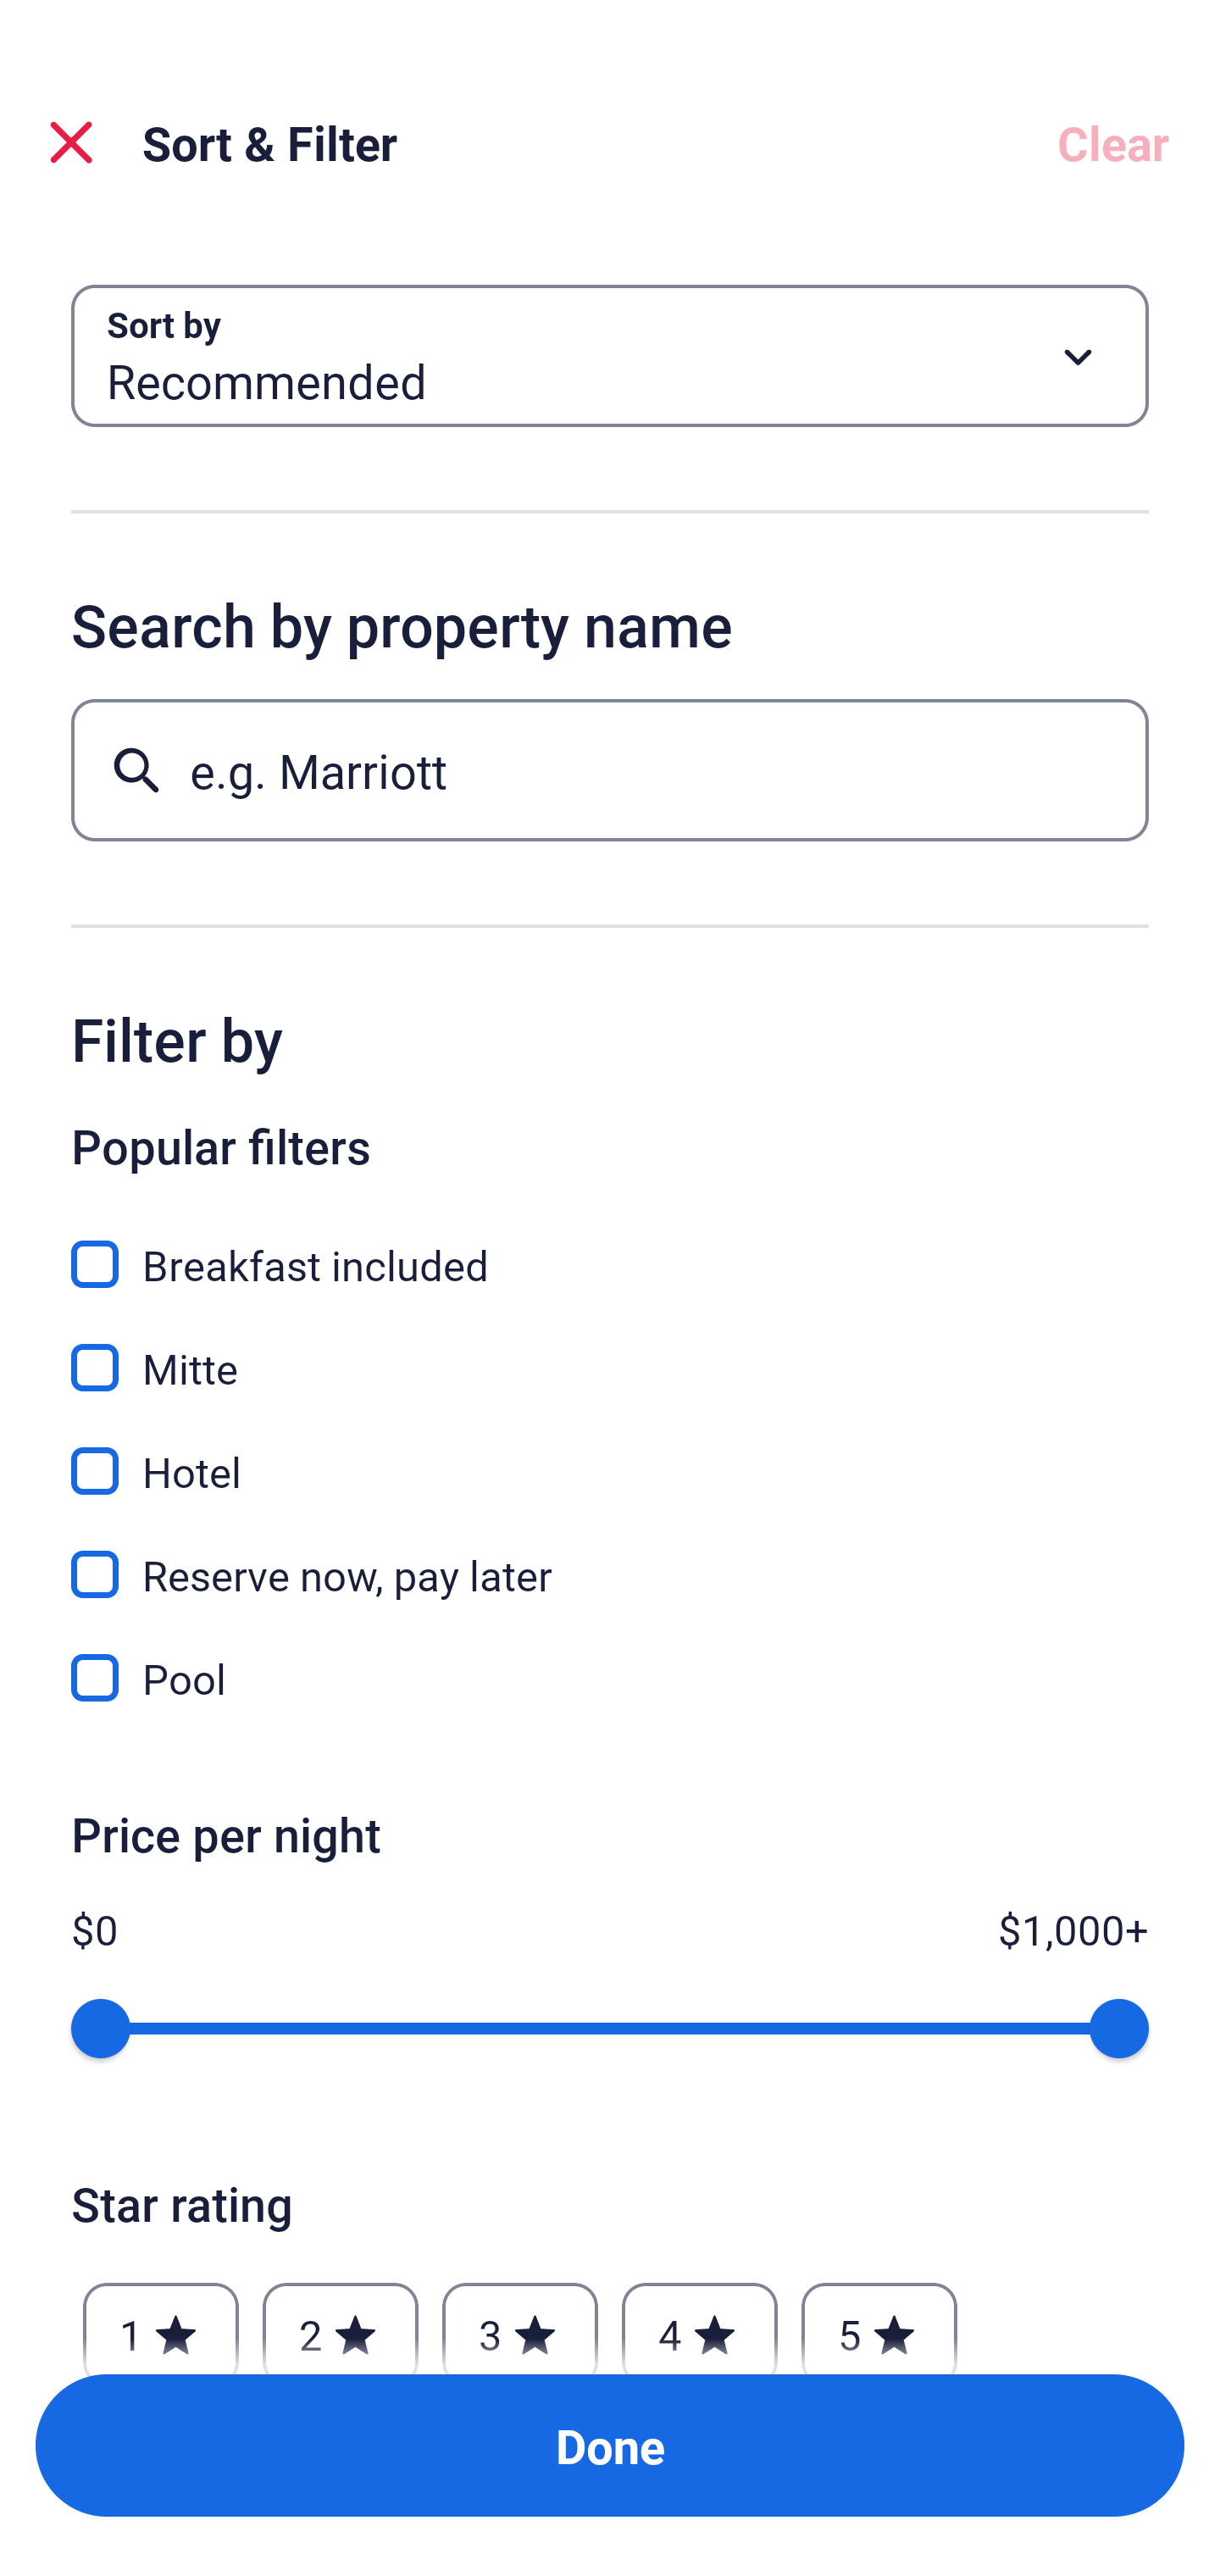 The image size is (1220, 2576). Describe the element at coordinates (71, 142) in the screenshot. I see `Close Sort and Filter` at that location.